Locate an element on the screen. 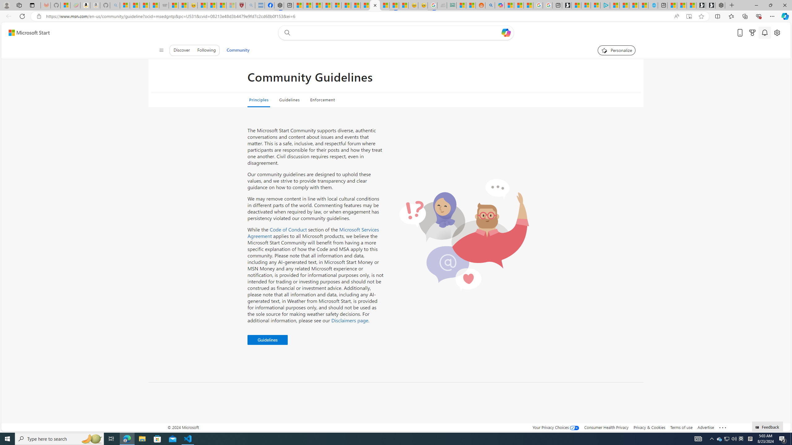  Close is located at coordinates (785, 5).